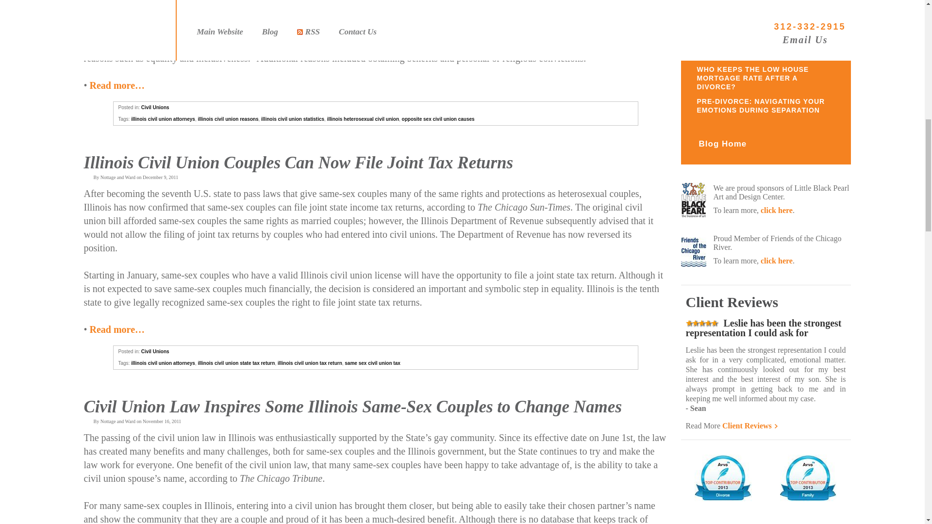 This screenshot has width=932, height=524. I want to click on Civil Unions, so click(155, 351).